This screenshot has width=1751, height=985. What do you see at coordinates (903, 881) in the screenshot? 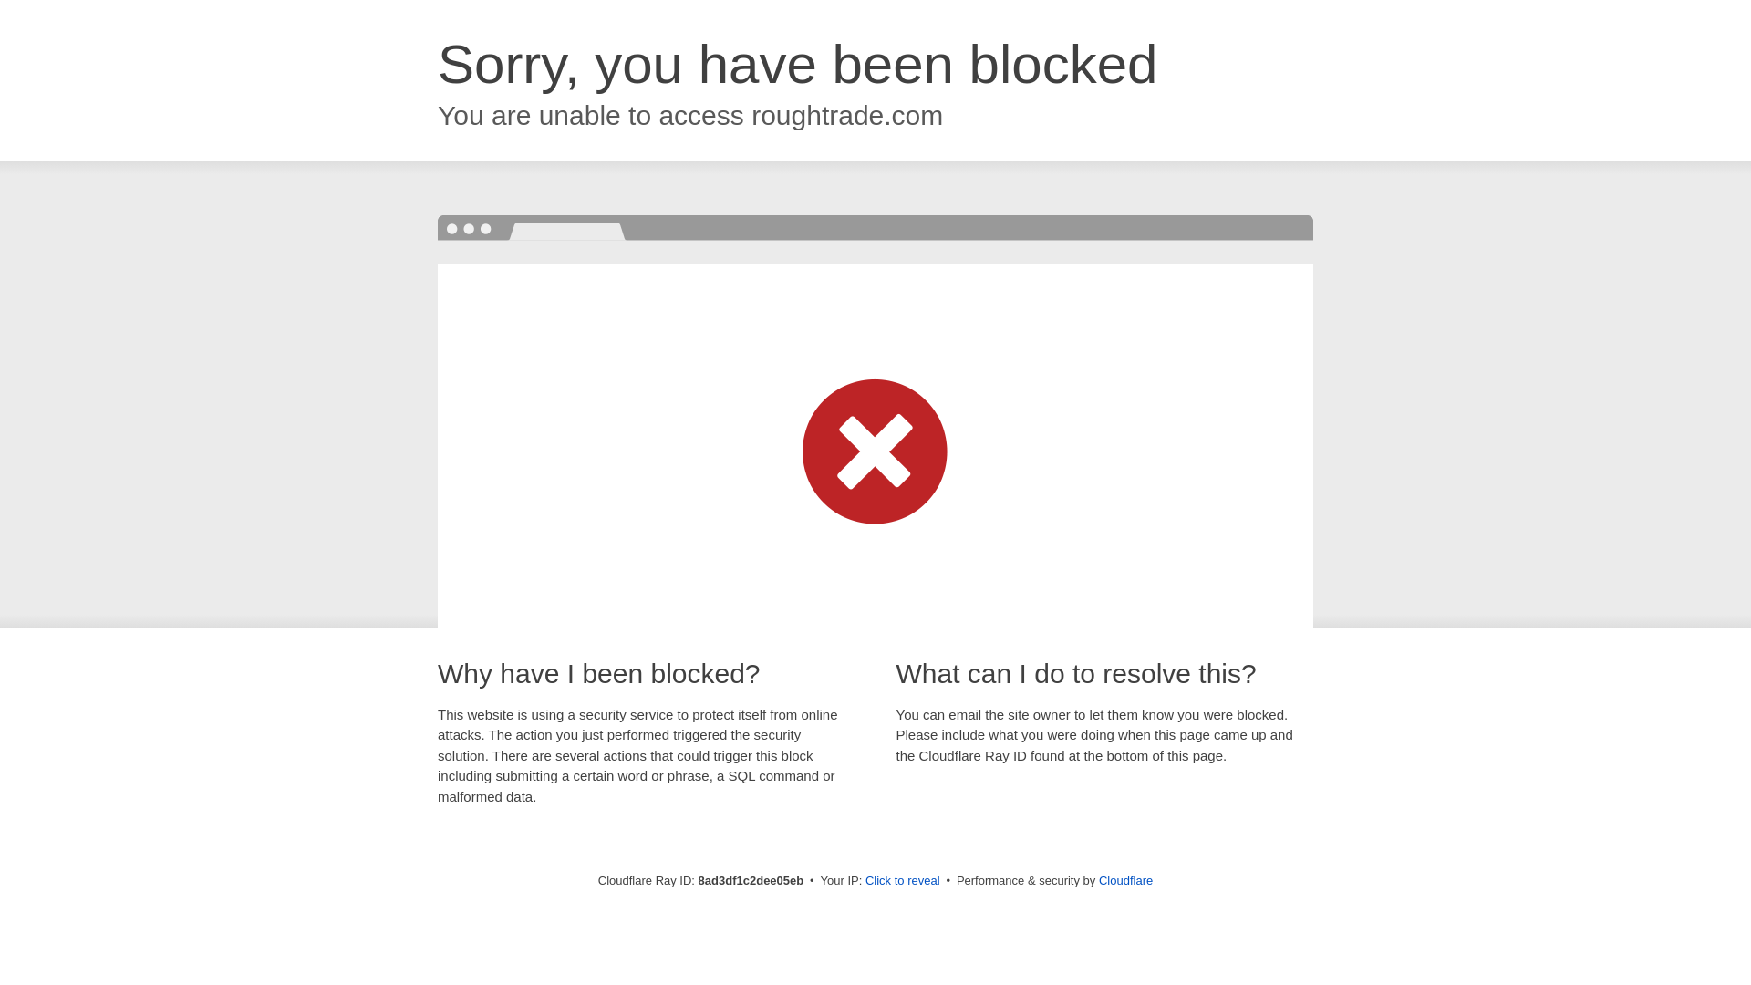
I see `Click to reveal` at bounding box center [903, 881].